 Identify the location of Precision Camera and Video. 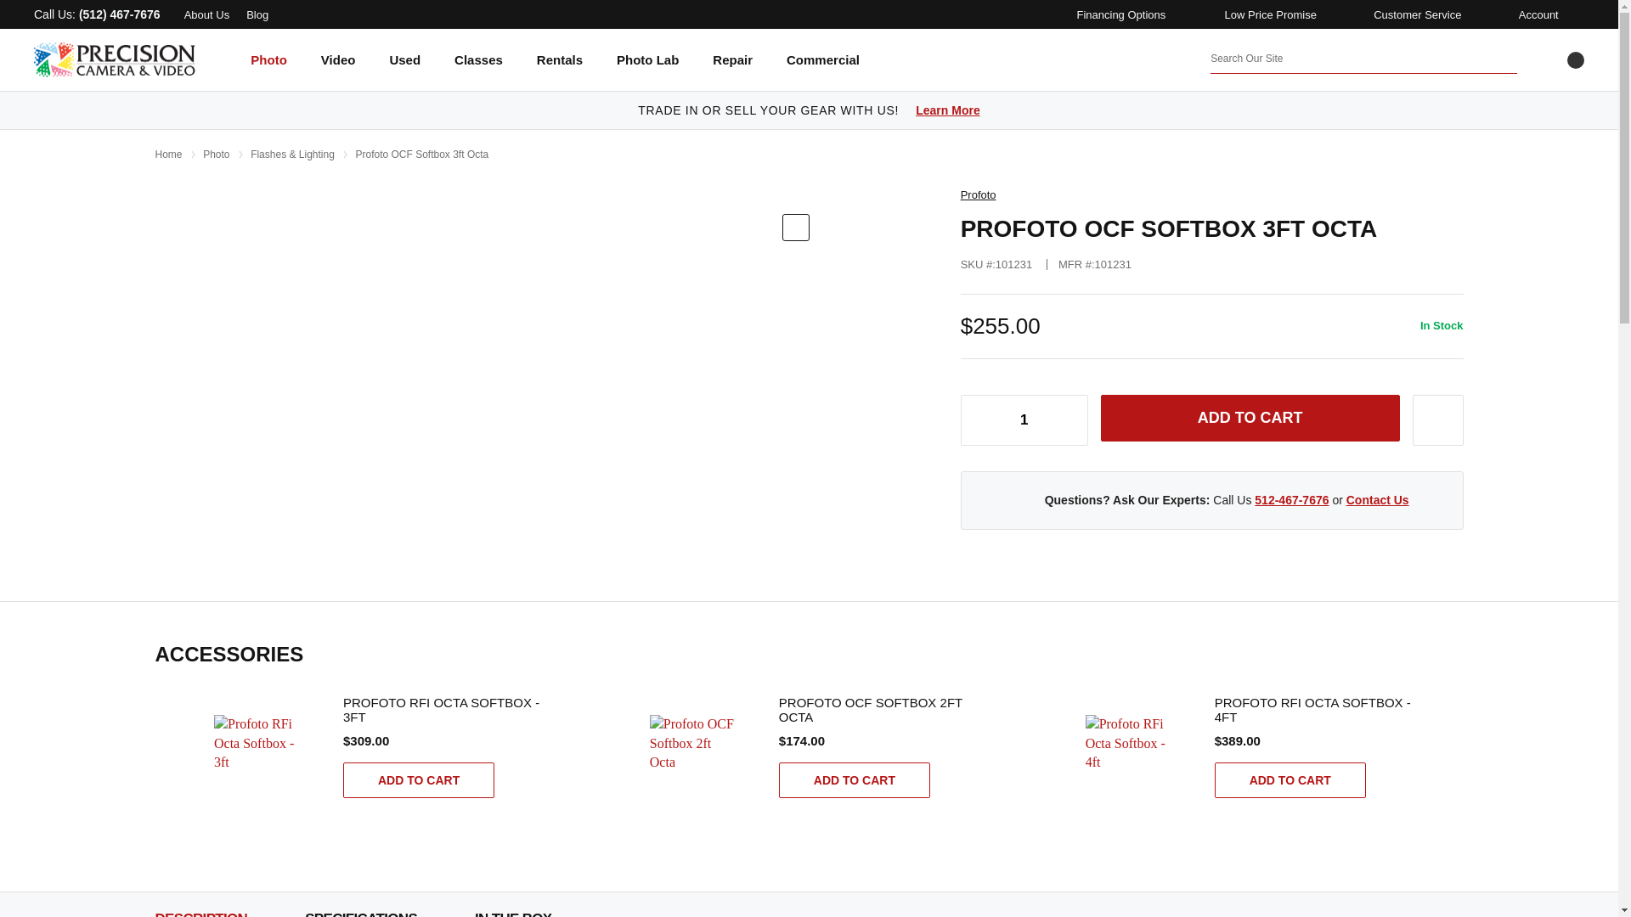
(115, 59).